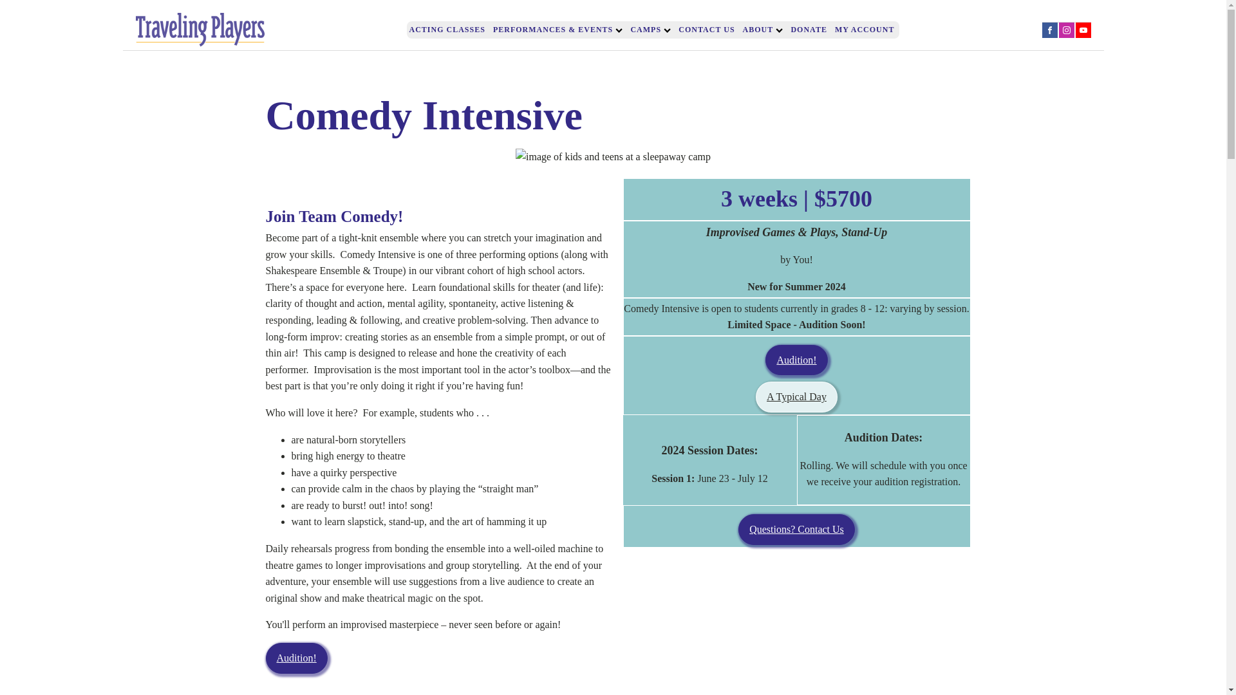 This screenshot has width=1236, height=695. I want to click on ACTING CLASSES, so click(447, 30).